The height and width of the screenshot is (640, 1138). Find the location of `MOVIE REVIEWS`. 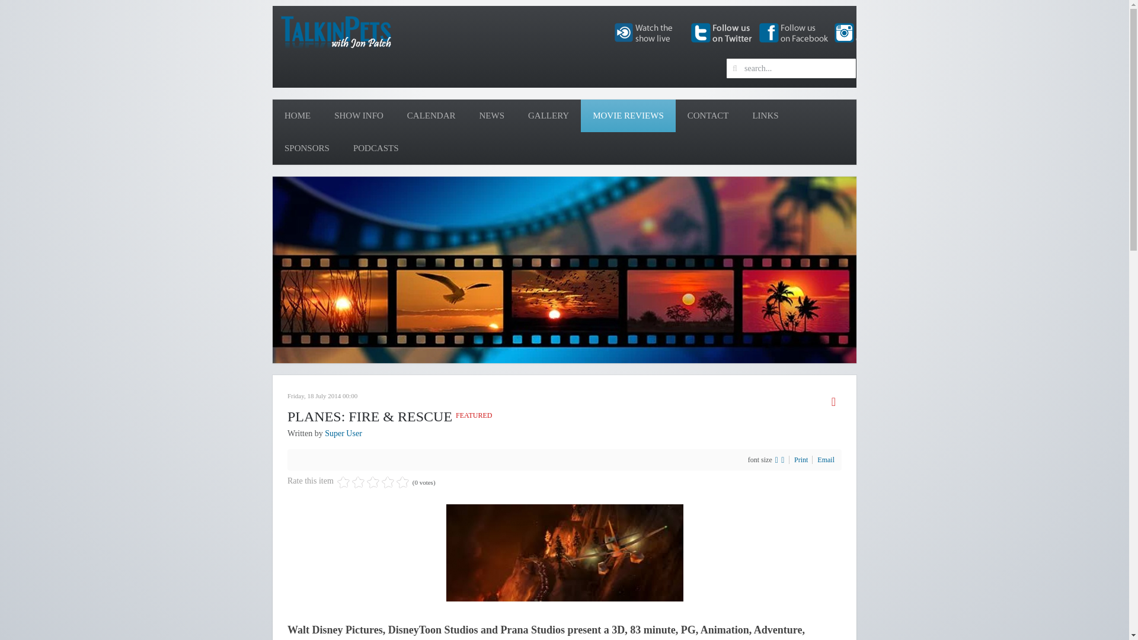

MOVIE REVIEWS is located at coordinates (628, 116).